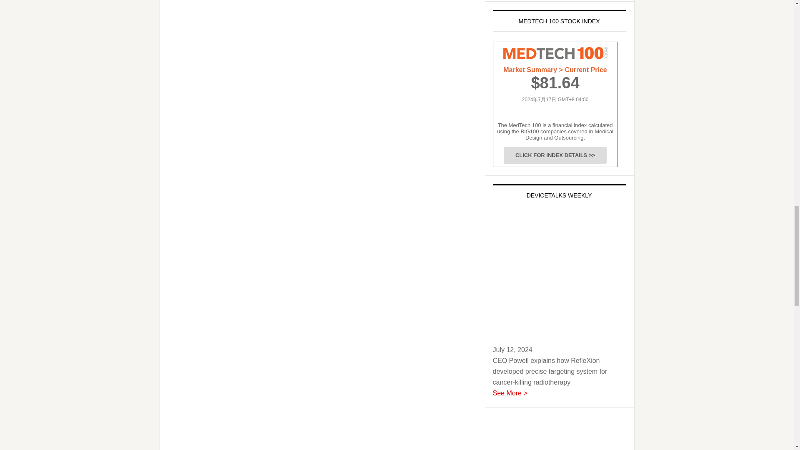  What do you see at coordinates (555, 432) in the screenshot?
I see `3rd party ad content` at bounding box center [555, 432].